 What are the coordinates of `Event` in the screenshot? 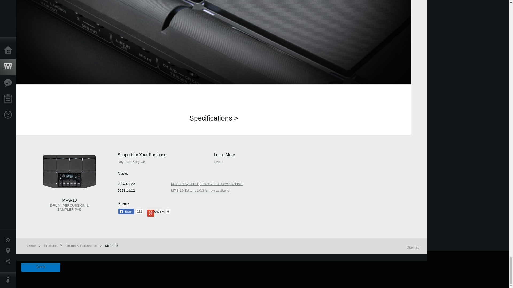 It's located at (218, 162).